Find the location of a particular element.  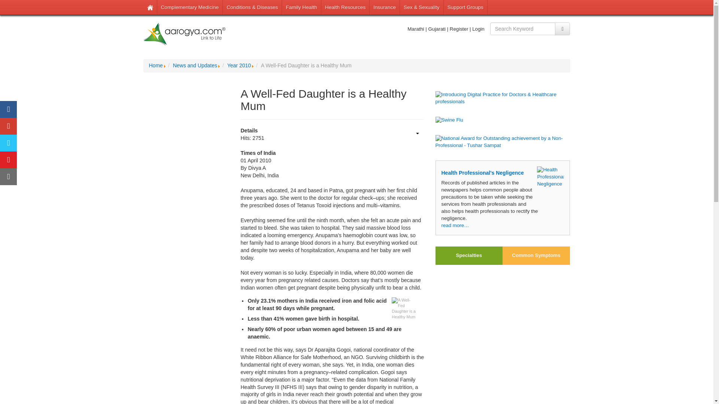

Swine Flu is located at coordinates (503, 120).